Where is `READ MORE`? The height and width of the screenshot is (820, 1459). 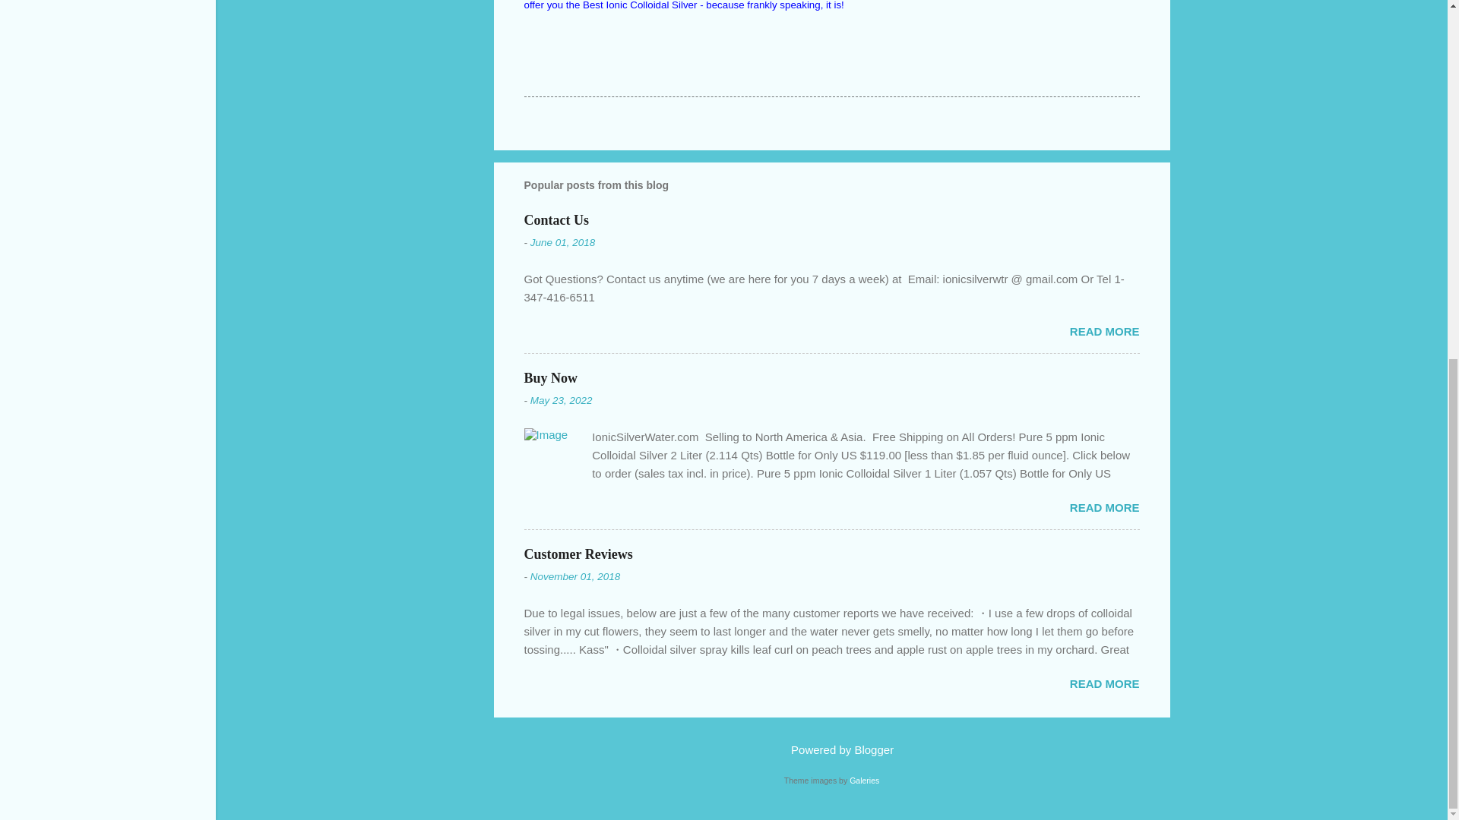 READ MORE is located at coordinates (1104, 331).